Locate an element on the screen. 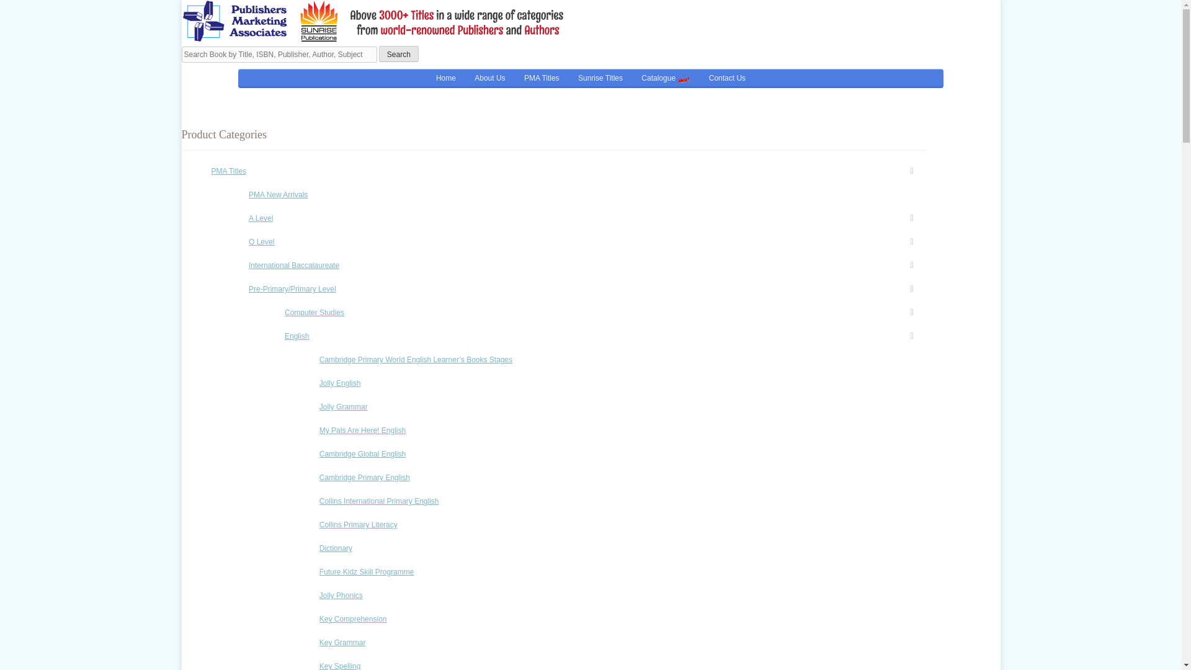 The height and width of the screenshot is (670, 1191). Sunrise Titles is located at coordinates (600, 78).